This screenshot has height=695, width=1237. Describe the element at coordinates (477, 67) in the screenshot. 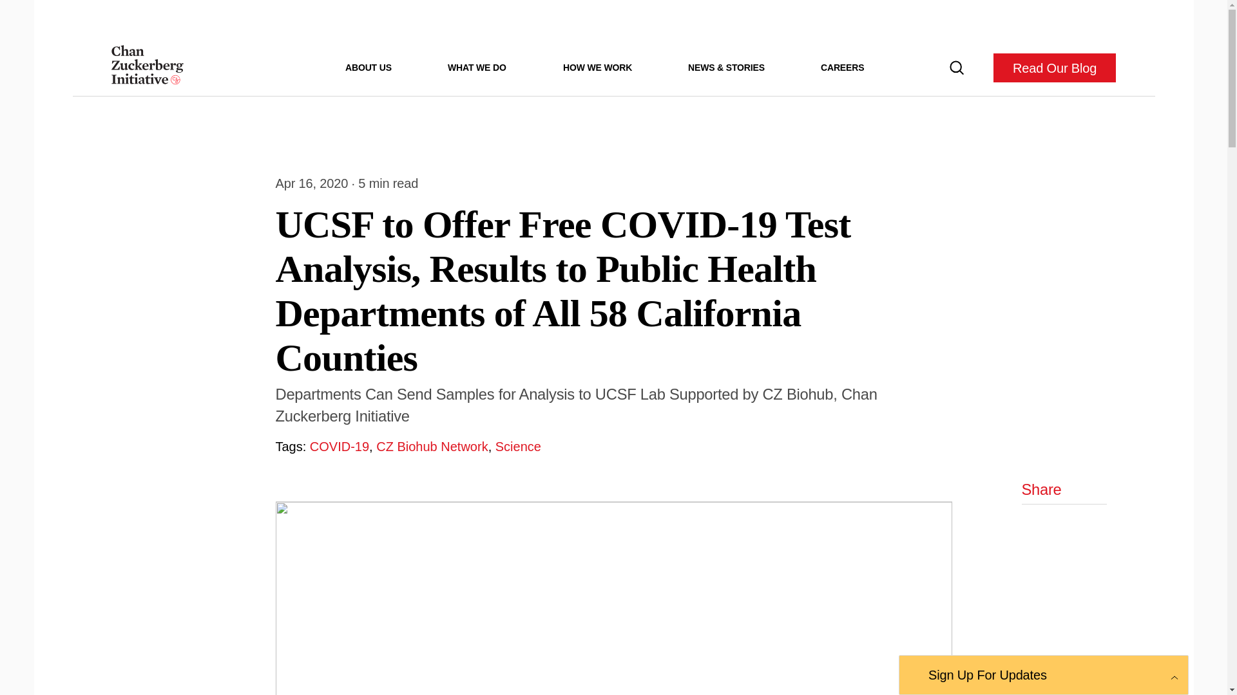

I see `WHAT WE DO` at that location.